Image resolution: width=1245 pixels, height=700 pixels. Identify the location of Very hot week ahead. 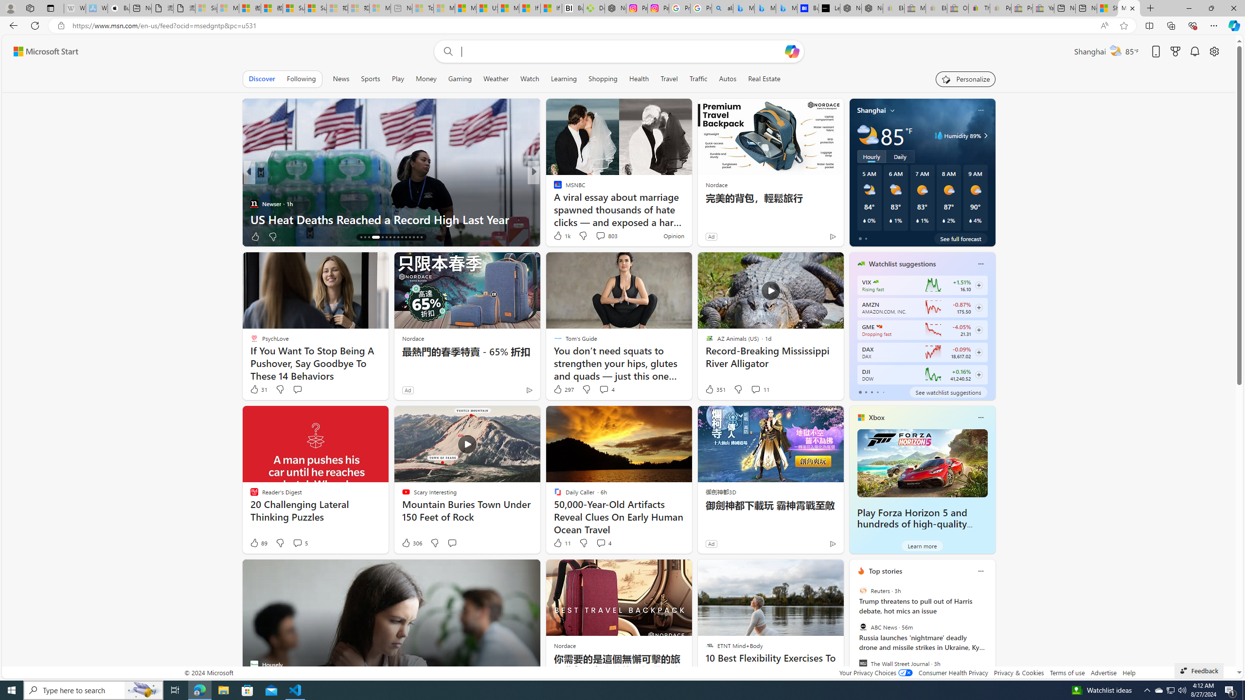
(690, 219).